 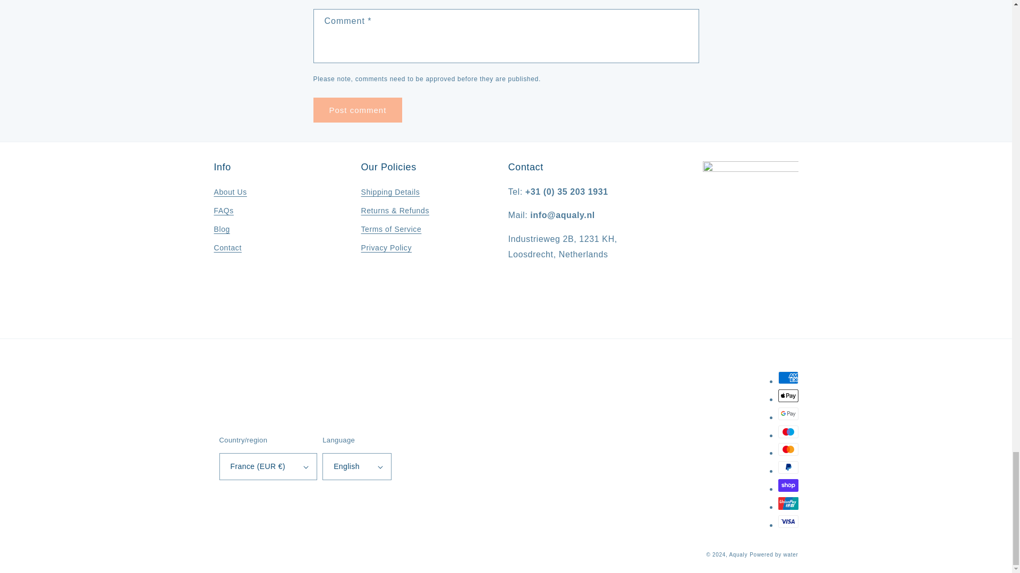 I want to click on PayPal, so click(x=787, y=467).